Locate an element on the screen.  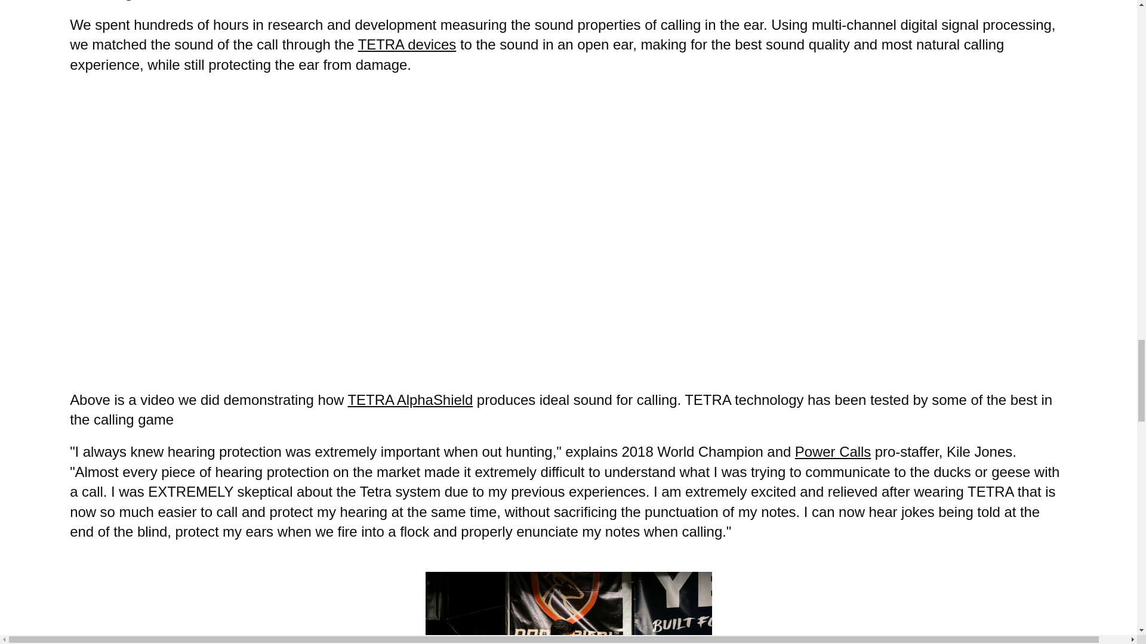
Power Calls Duck and Goose Calls is located at coordinates (833, 452).